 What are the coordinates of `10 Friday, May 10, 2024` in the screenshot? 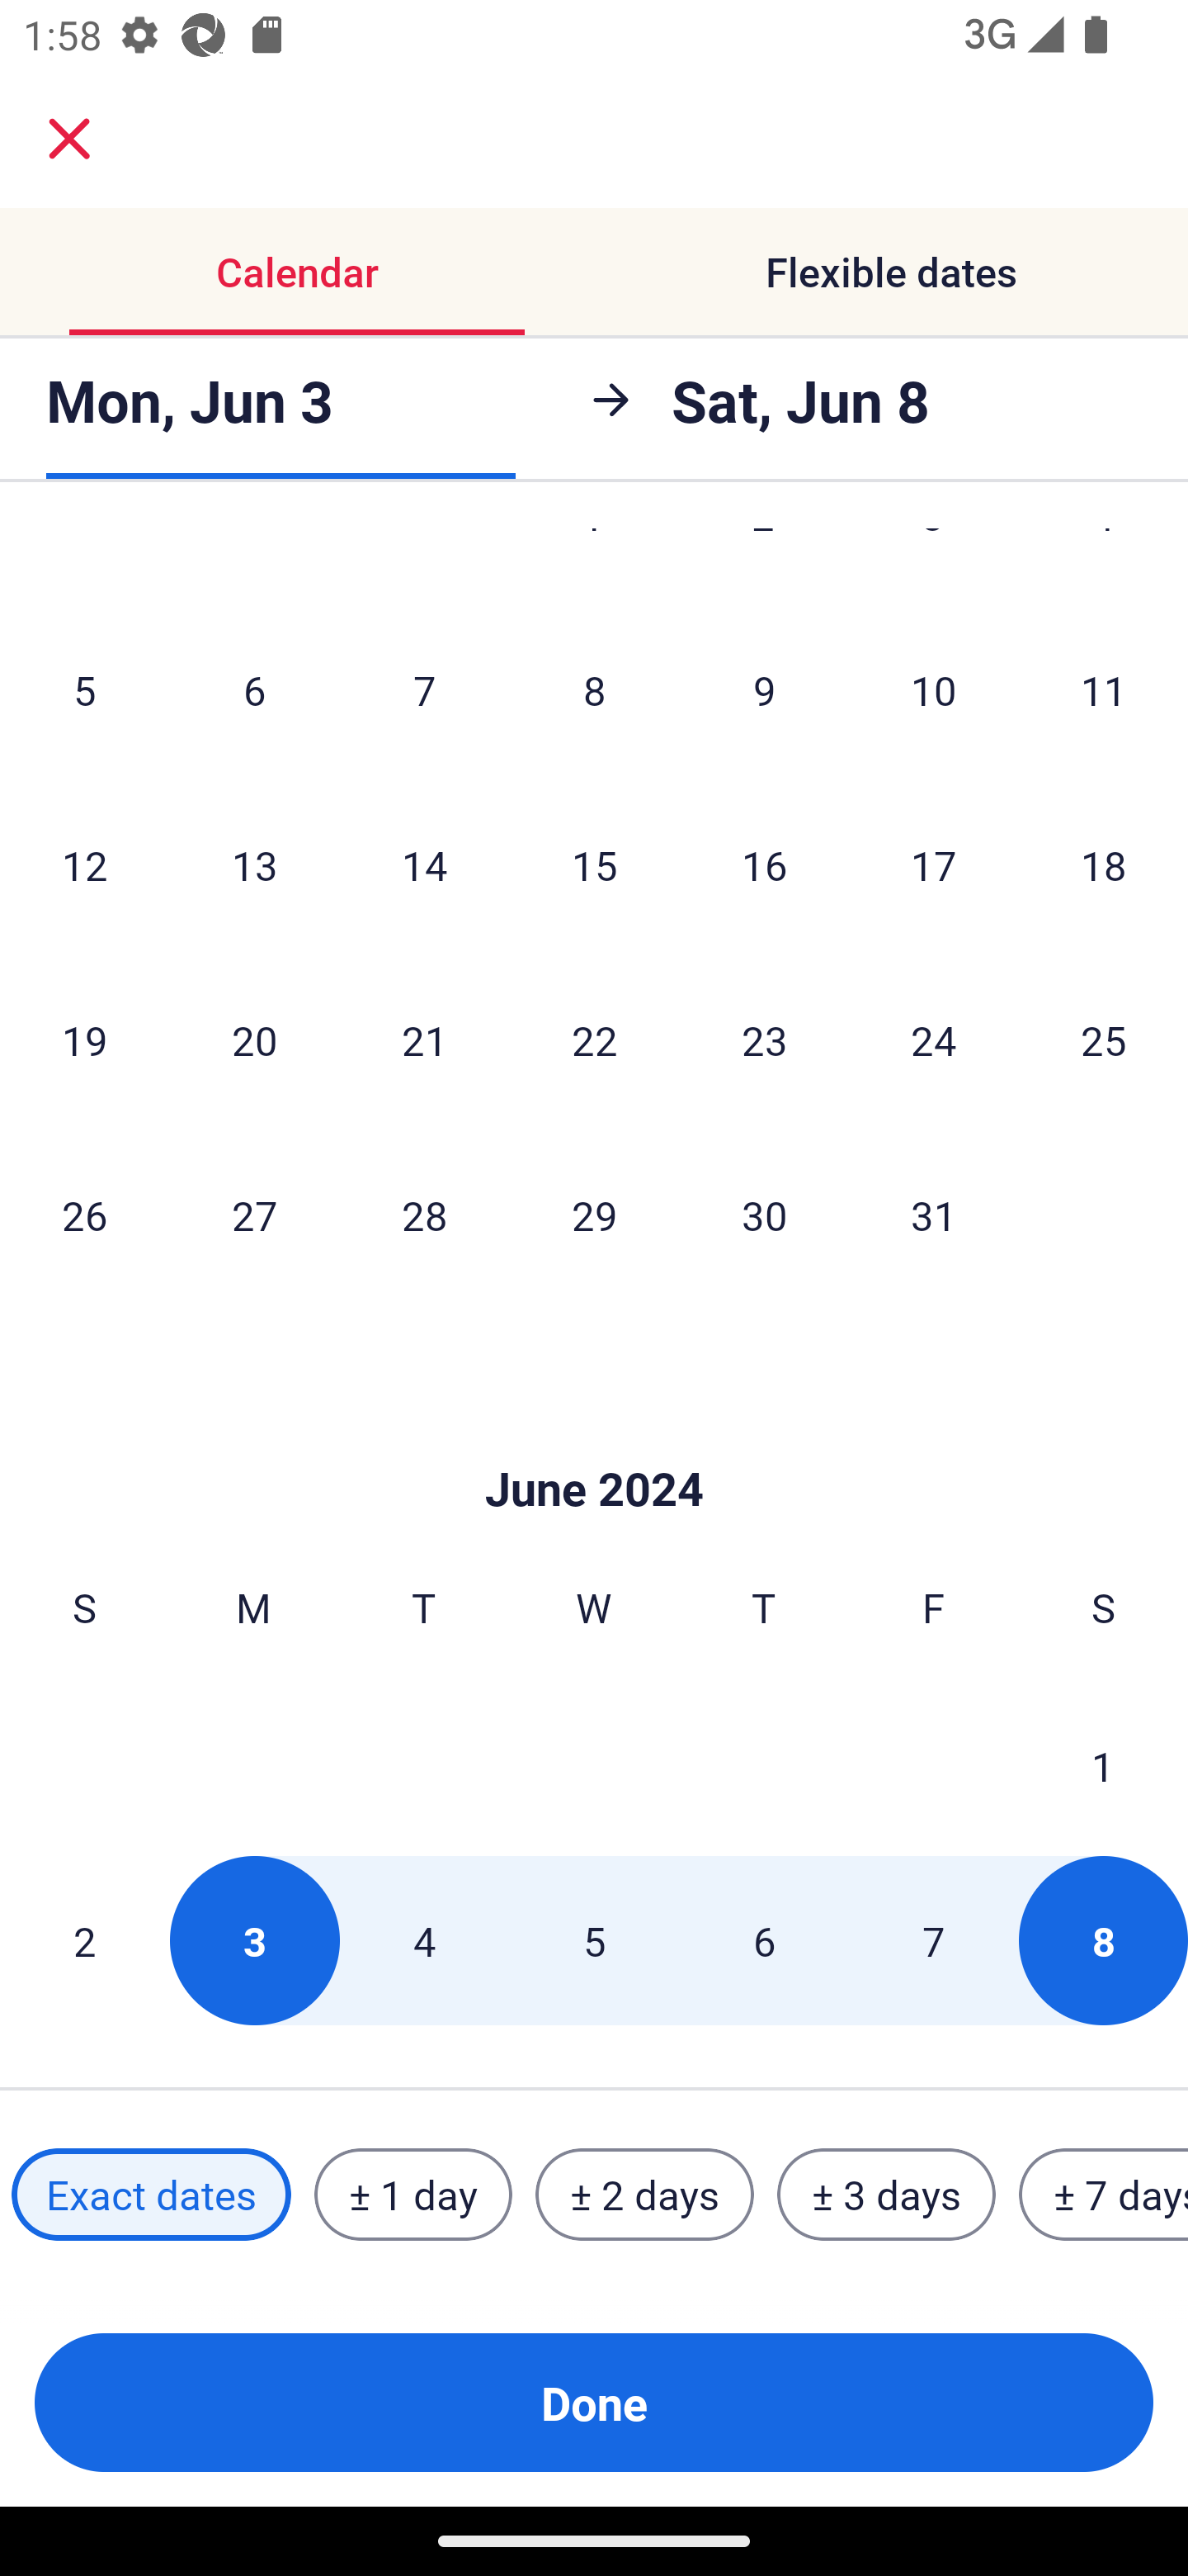 It's located at (934, 690).